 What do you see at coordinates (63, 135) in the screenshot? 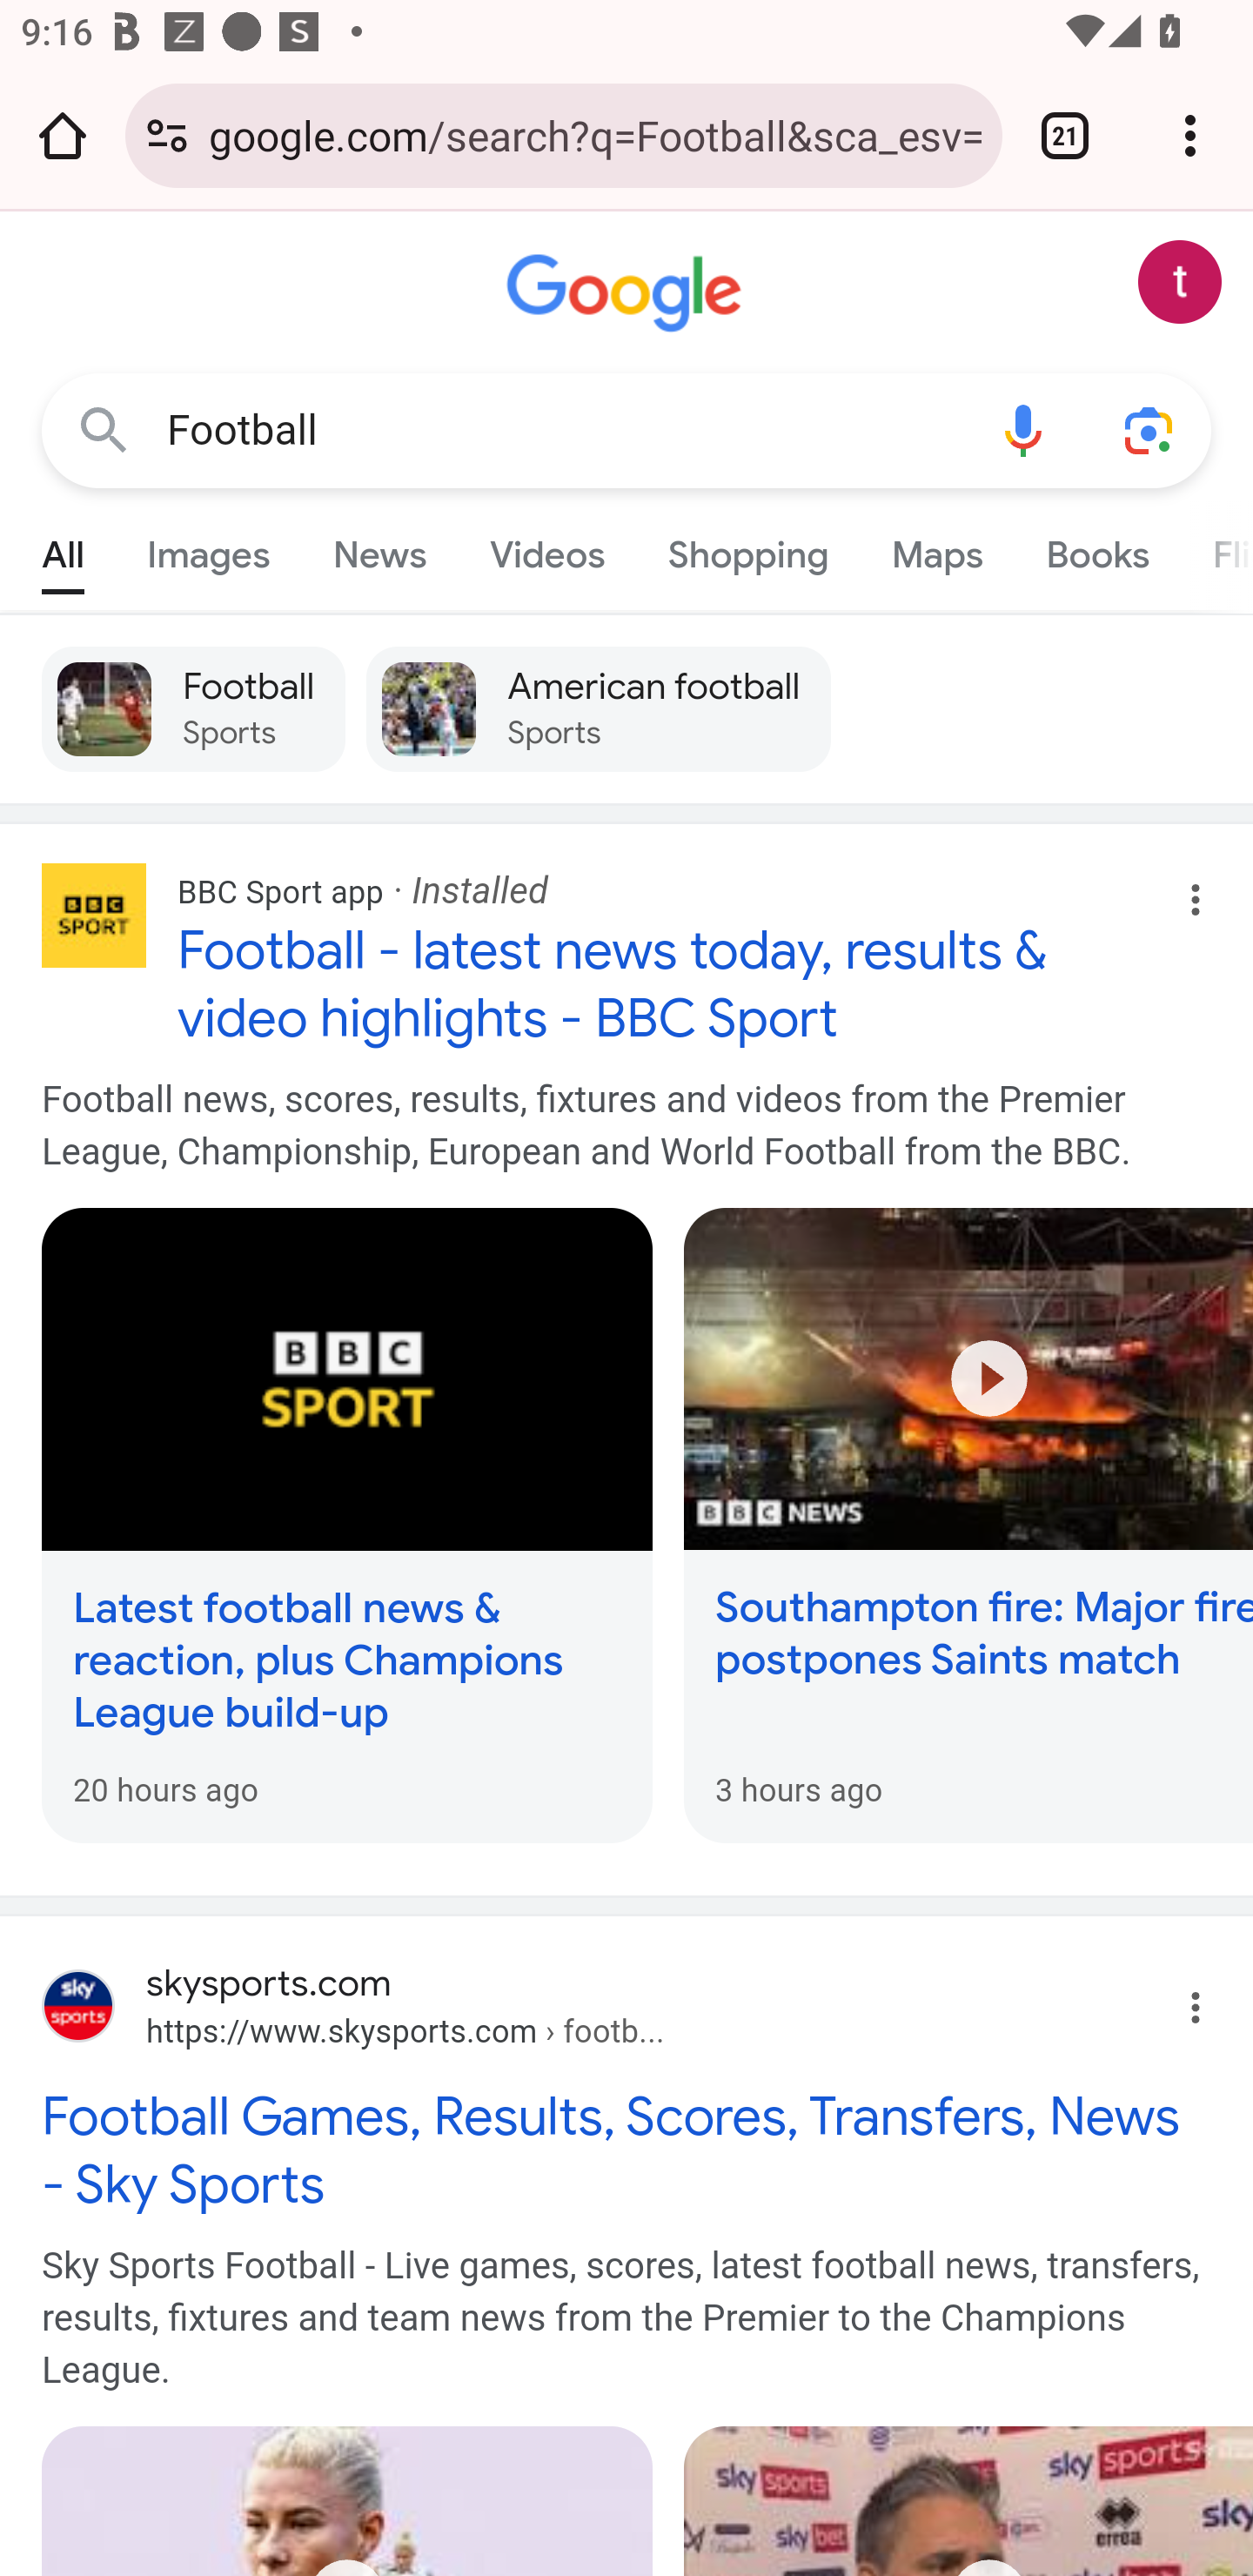
I see `Open the home page` at bounding box center [63, 135].